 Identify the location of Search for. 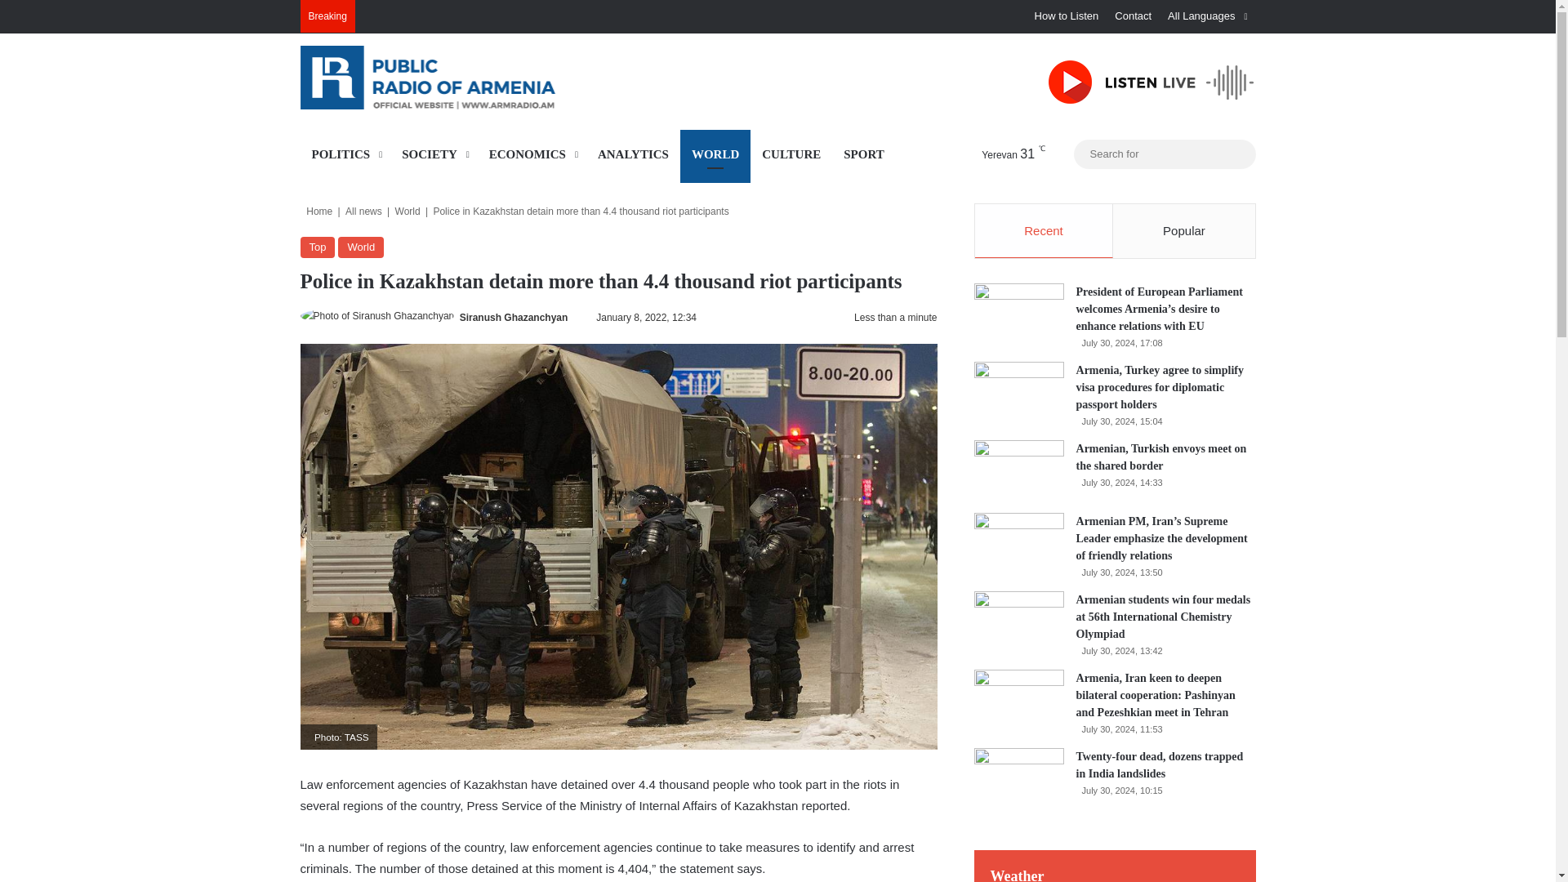
(1239, 154).